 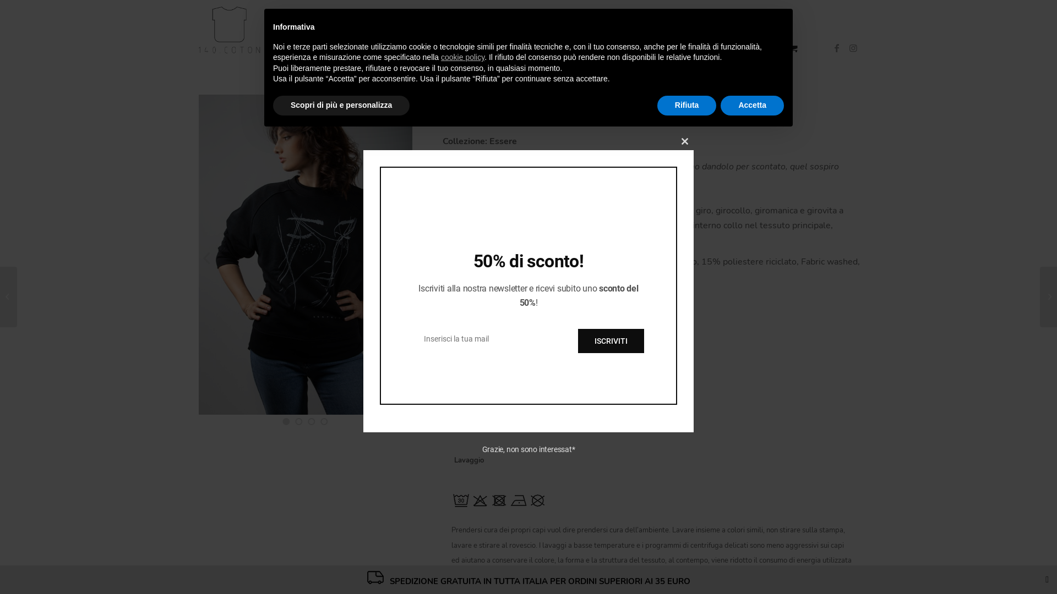 What do you see at coordinates (743, 30) in the screenshot?
I see `IT` at bounding box center [743, 30].